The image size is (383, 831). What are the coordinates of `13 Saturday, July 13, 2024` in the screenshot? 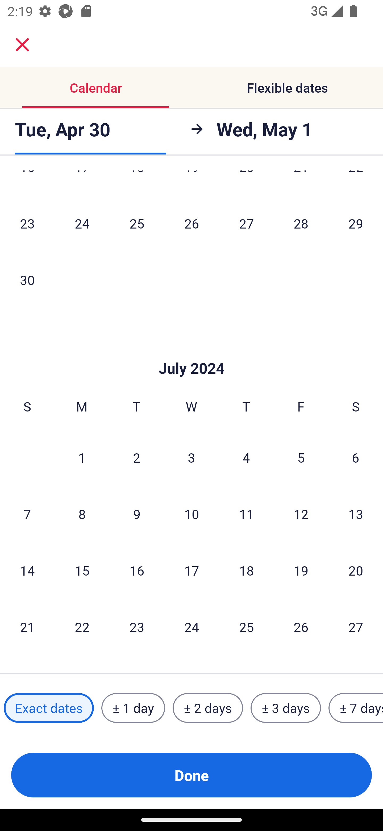 It's located at (356, 514).